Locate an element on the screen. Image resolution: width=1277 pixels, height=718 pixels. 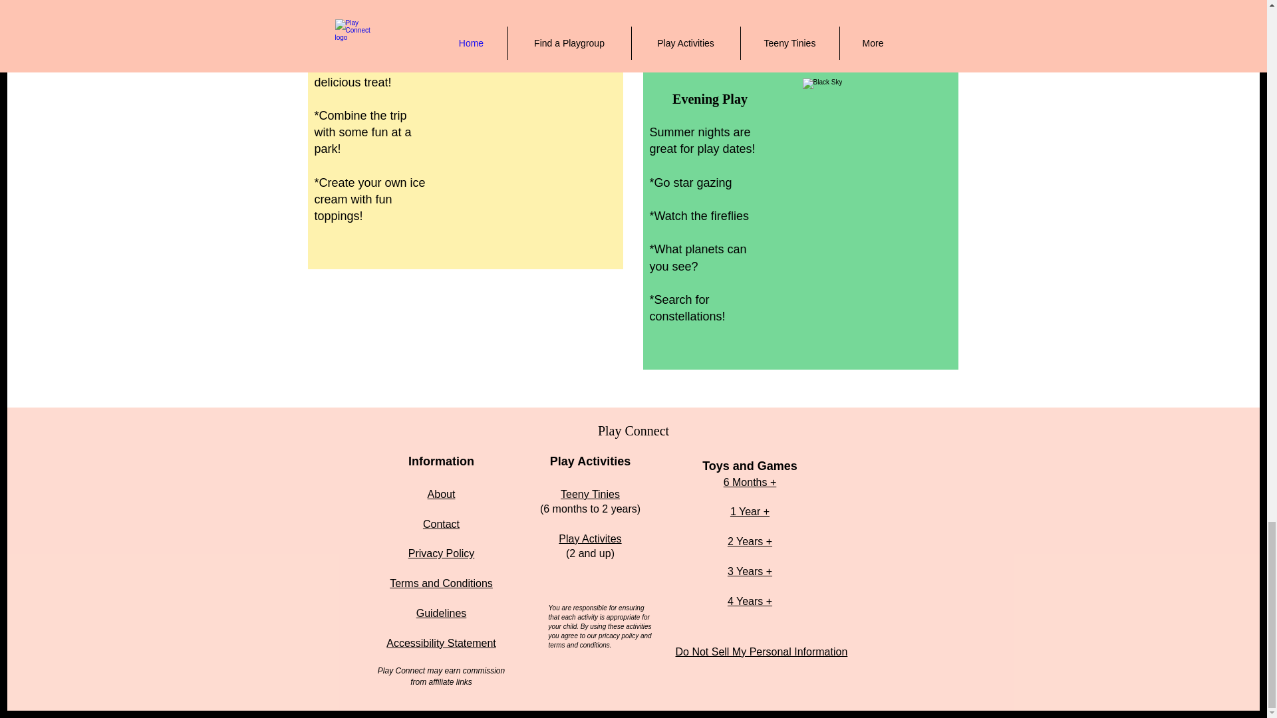
Accessibility Statement is located at coordinates (442, 644).